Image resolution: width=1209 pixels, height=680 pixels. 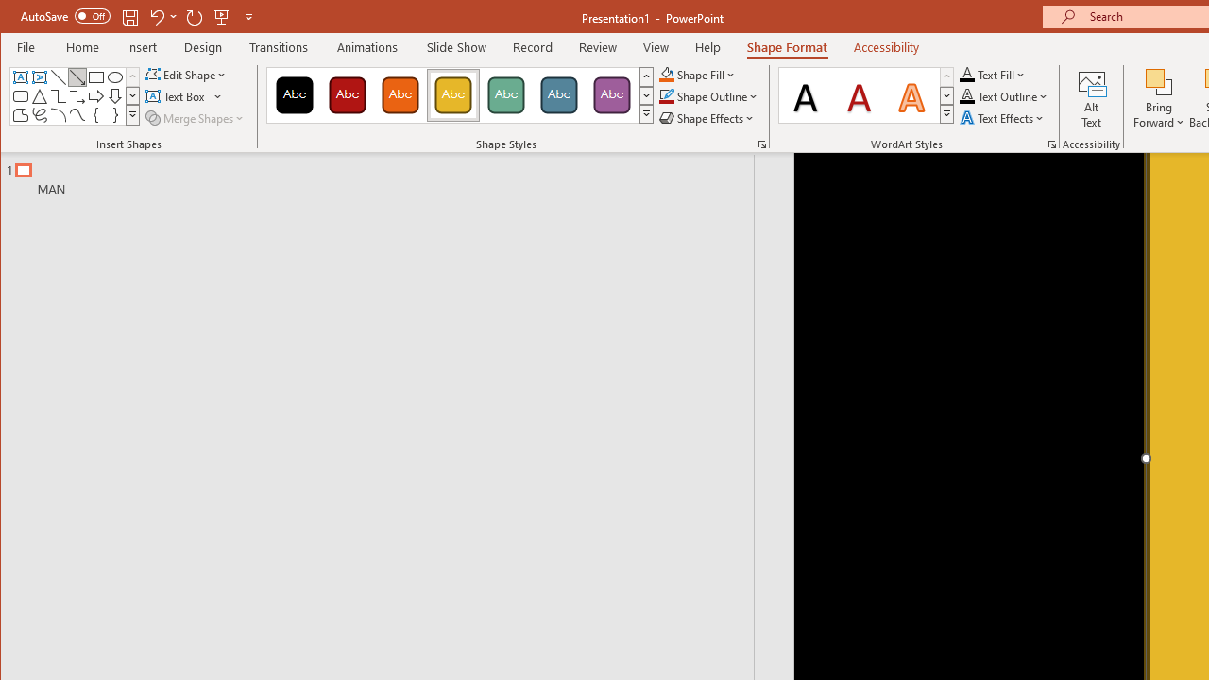 I want to click on Quick Styles, so click(x=946, y=113).